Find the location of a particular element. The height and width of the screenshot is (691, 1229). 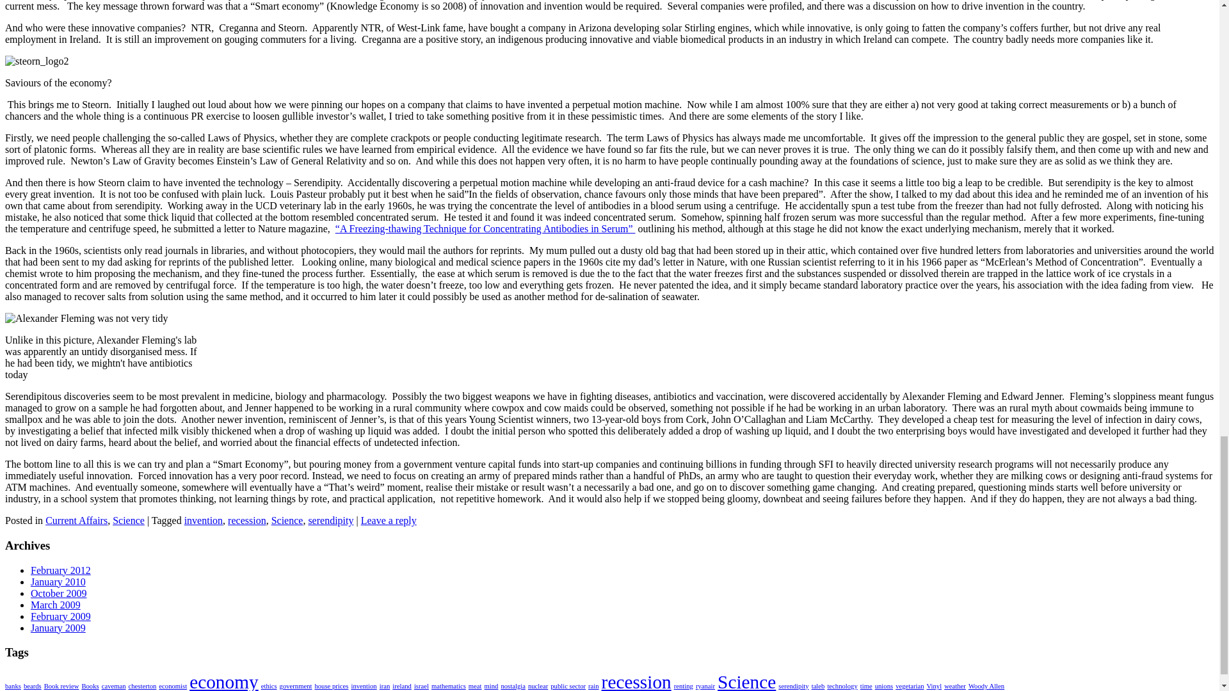

March 2009 is located at coordinates (56, 605).